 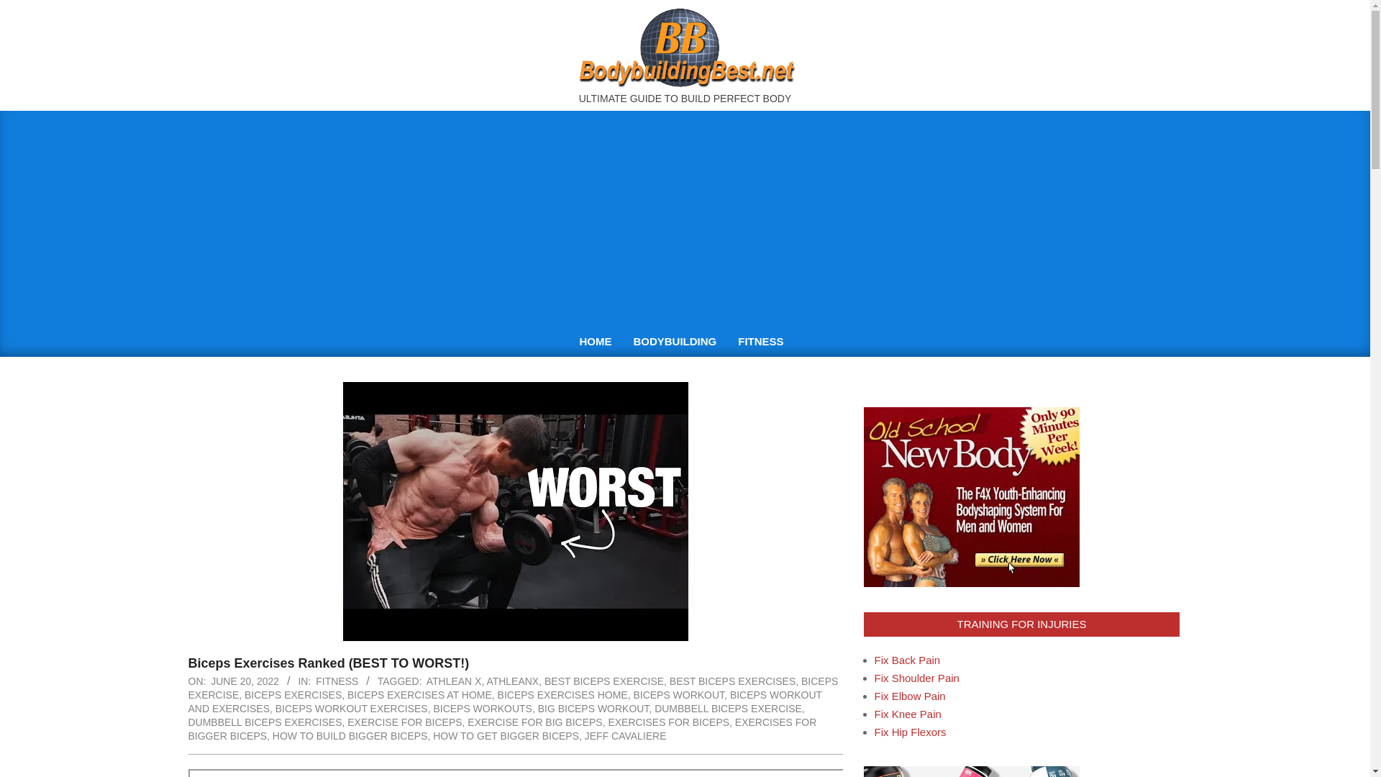 What do you see at coordinates (604, 681) in the screenshot?
I see `BEST BICEPS EXERCISE` at bounding box center [604, 681].